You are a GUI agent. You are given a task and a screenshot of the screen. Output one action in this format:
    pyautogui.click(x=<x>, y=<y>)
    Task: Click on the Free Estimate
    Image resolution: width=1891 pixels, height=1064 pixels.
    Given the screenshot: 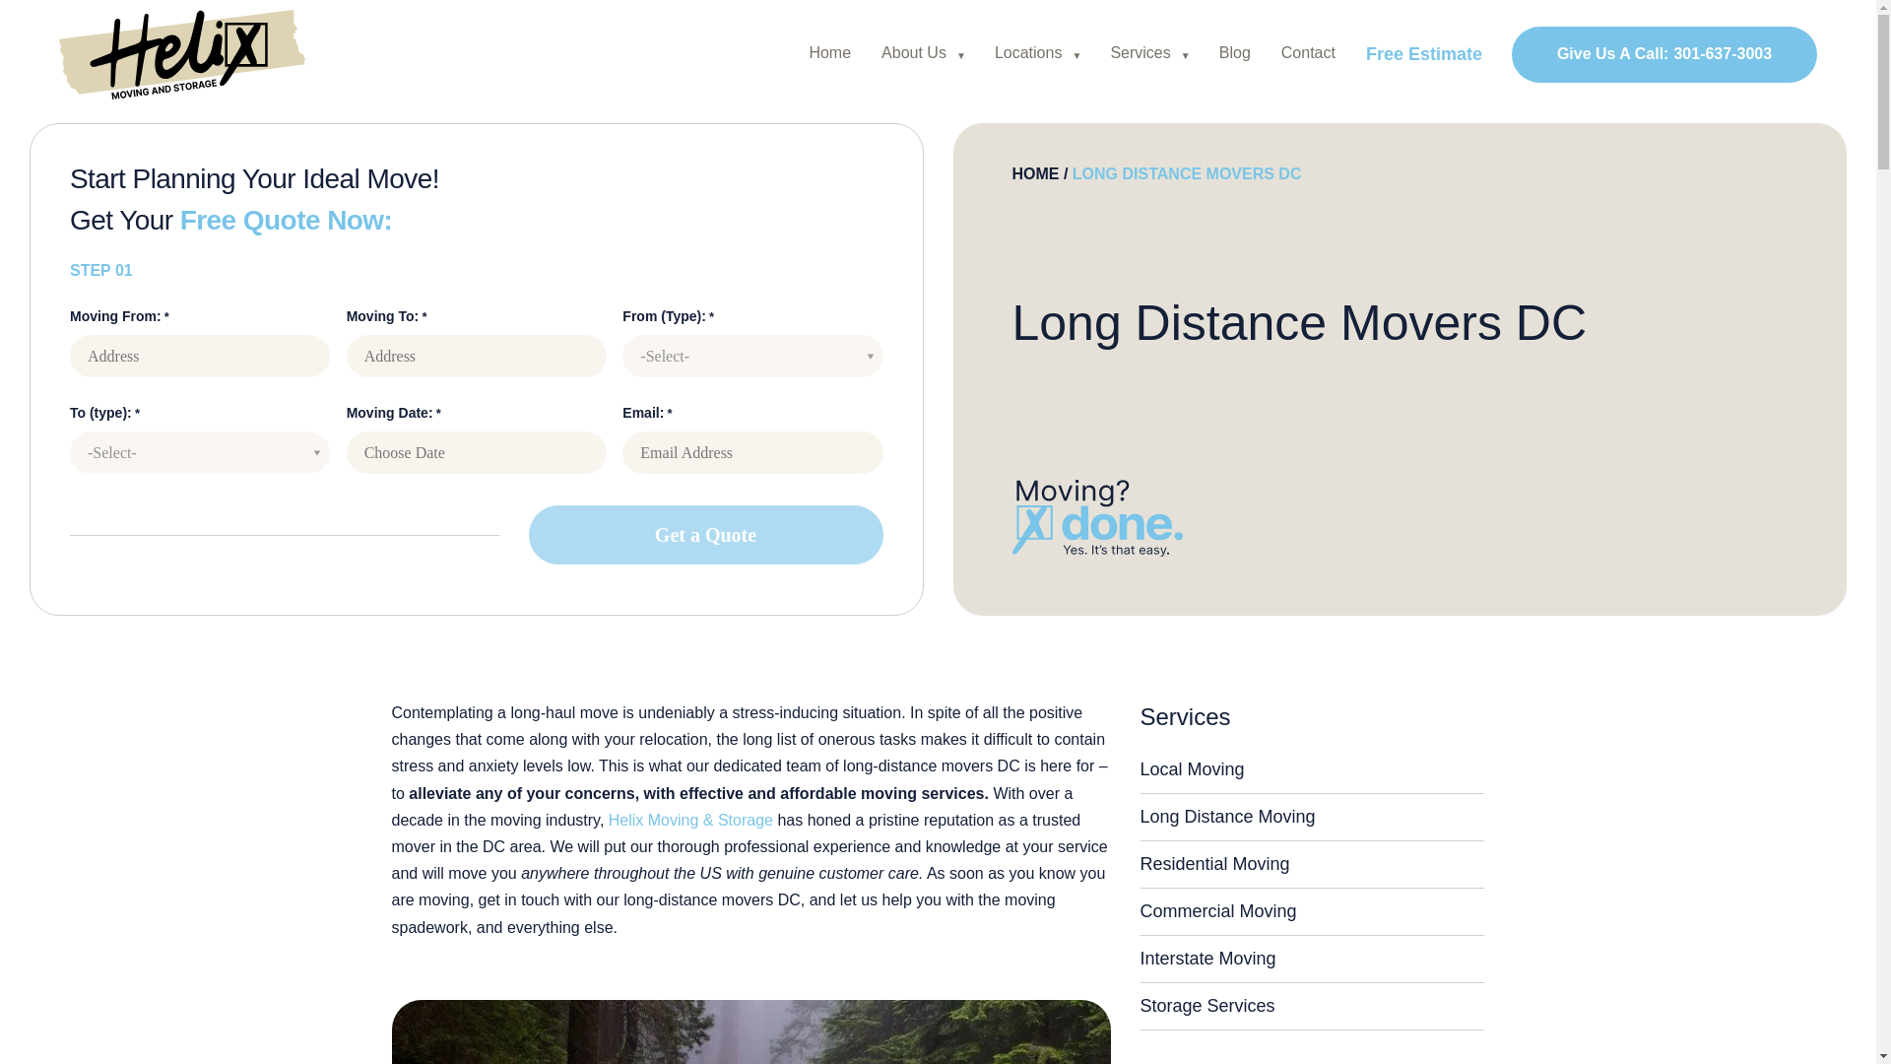 What is the action you would take?
    pyautogui.click(x=1424, y=53)
    